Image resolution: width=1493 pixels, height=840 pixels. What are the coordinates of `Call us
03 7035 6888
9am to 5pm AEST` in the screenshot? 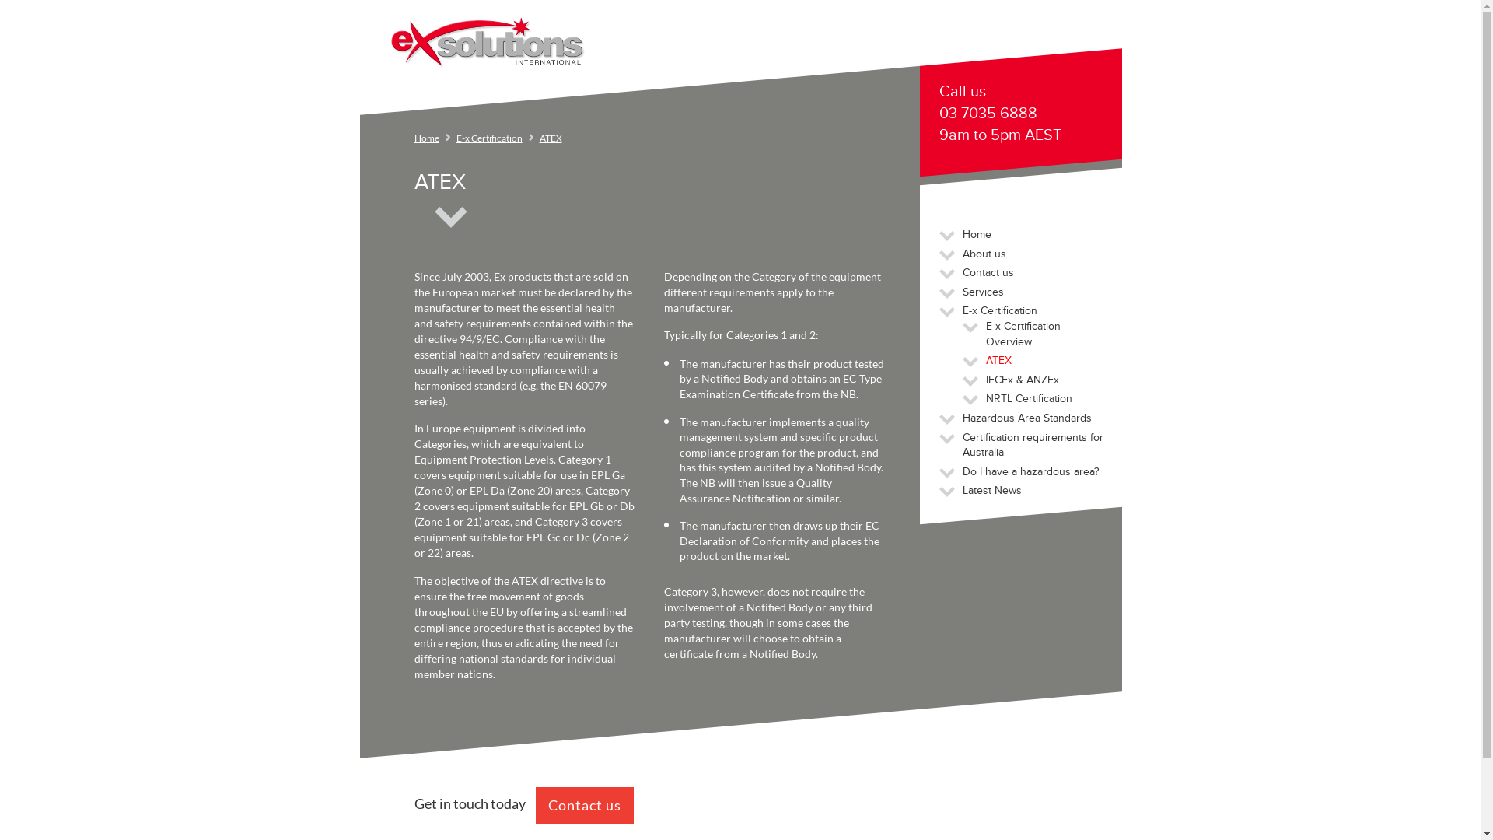 It's located at (1023, 115).